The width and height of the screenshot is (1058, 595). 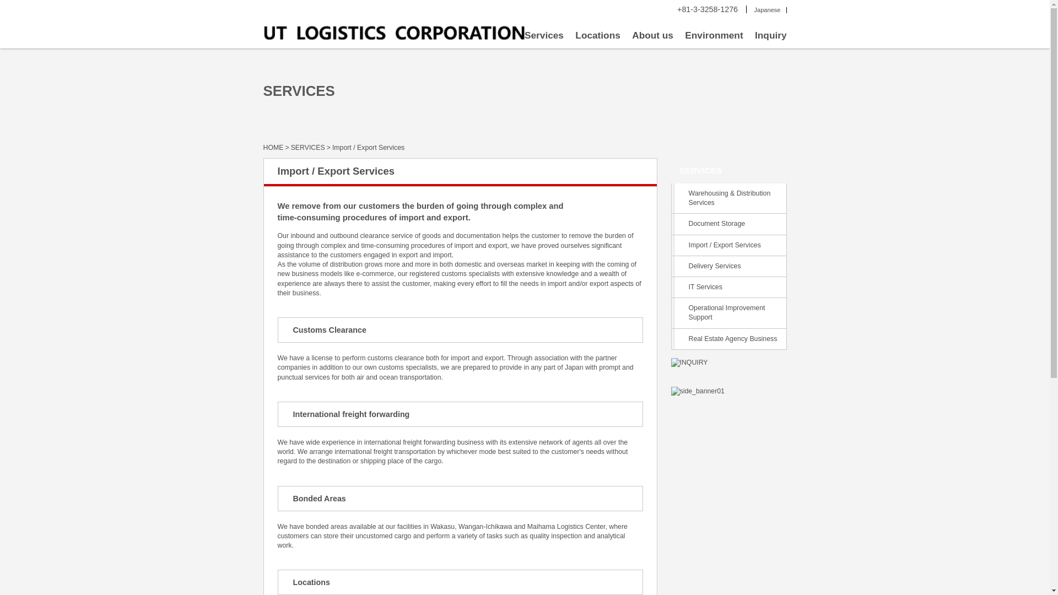 What do you see at coordinates (309, 148) in the screenshot?
I see `SERVICES` at bounding box center [309, 148].